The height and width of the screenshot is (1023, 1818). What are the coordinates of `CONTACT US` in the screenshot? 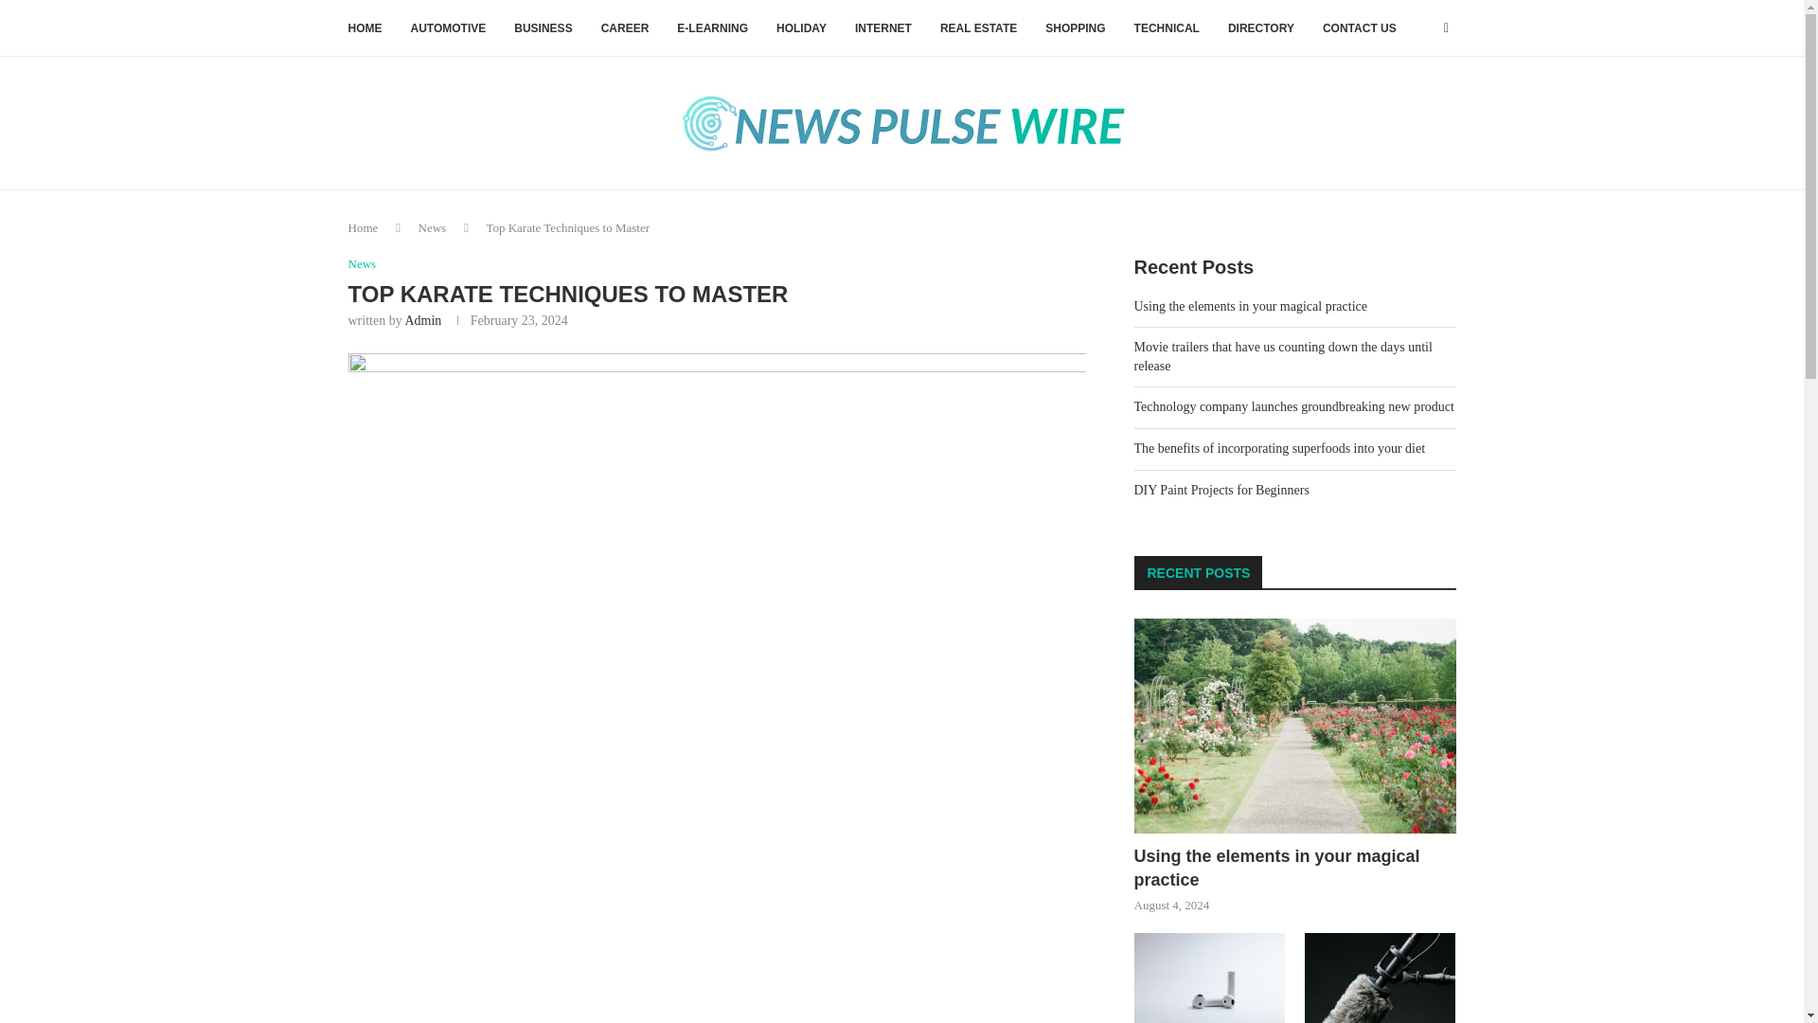 It's located at (1360, 28).